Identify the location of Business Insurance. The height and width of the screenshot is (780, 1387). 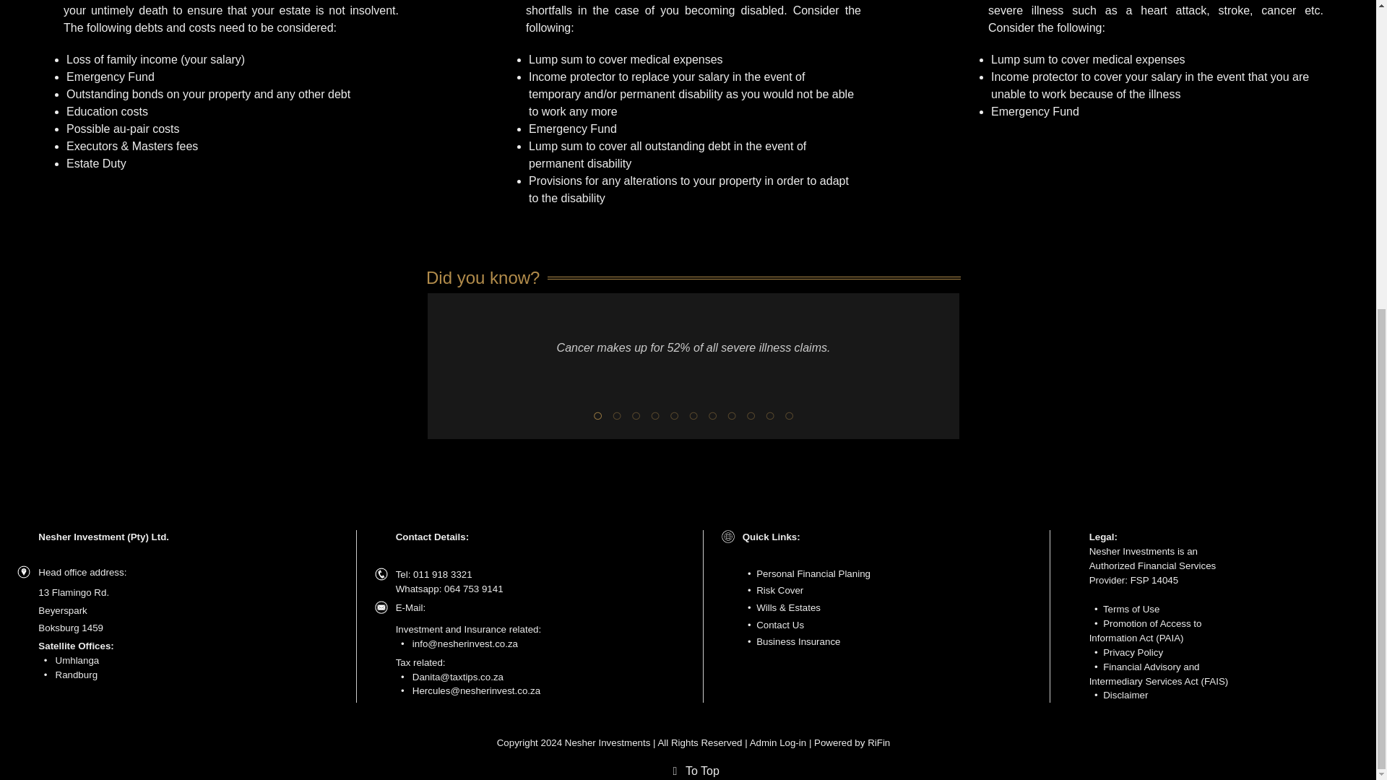
(798, 641).